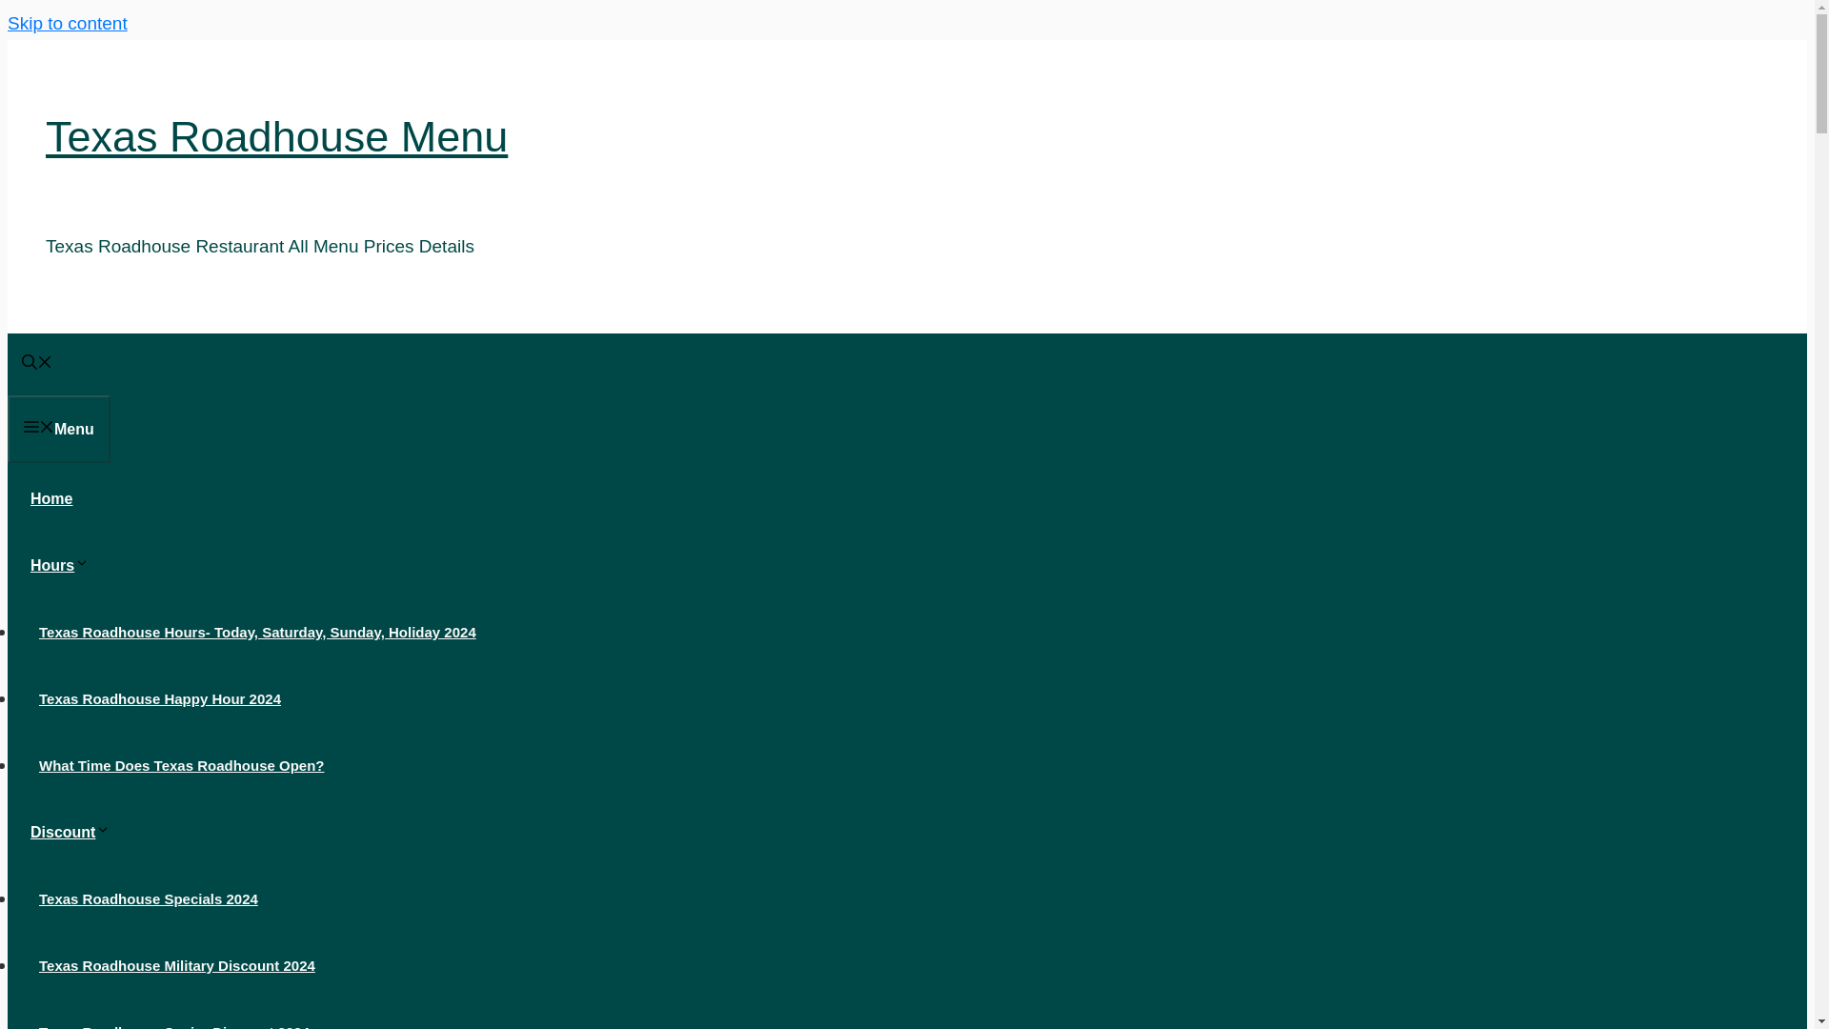  Describe the element at coordinates (276, 135) in the screenshot. I see `Texas Roadhouse Menu` at that location.